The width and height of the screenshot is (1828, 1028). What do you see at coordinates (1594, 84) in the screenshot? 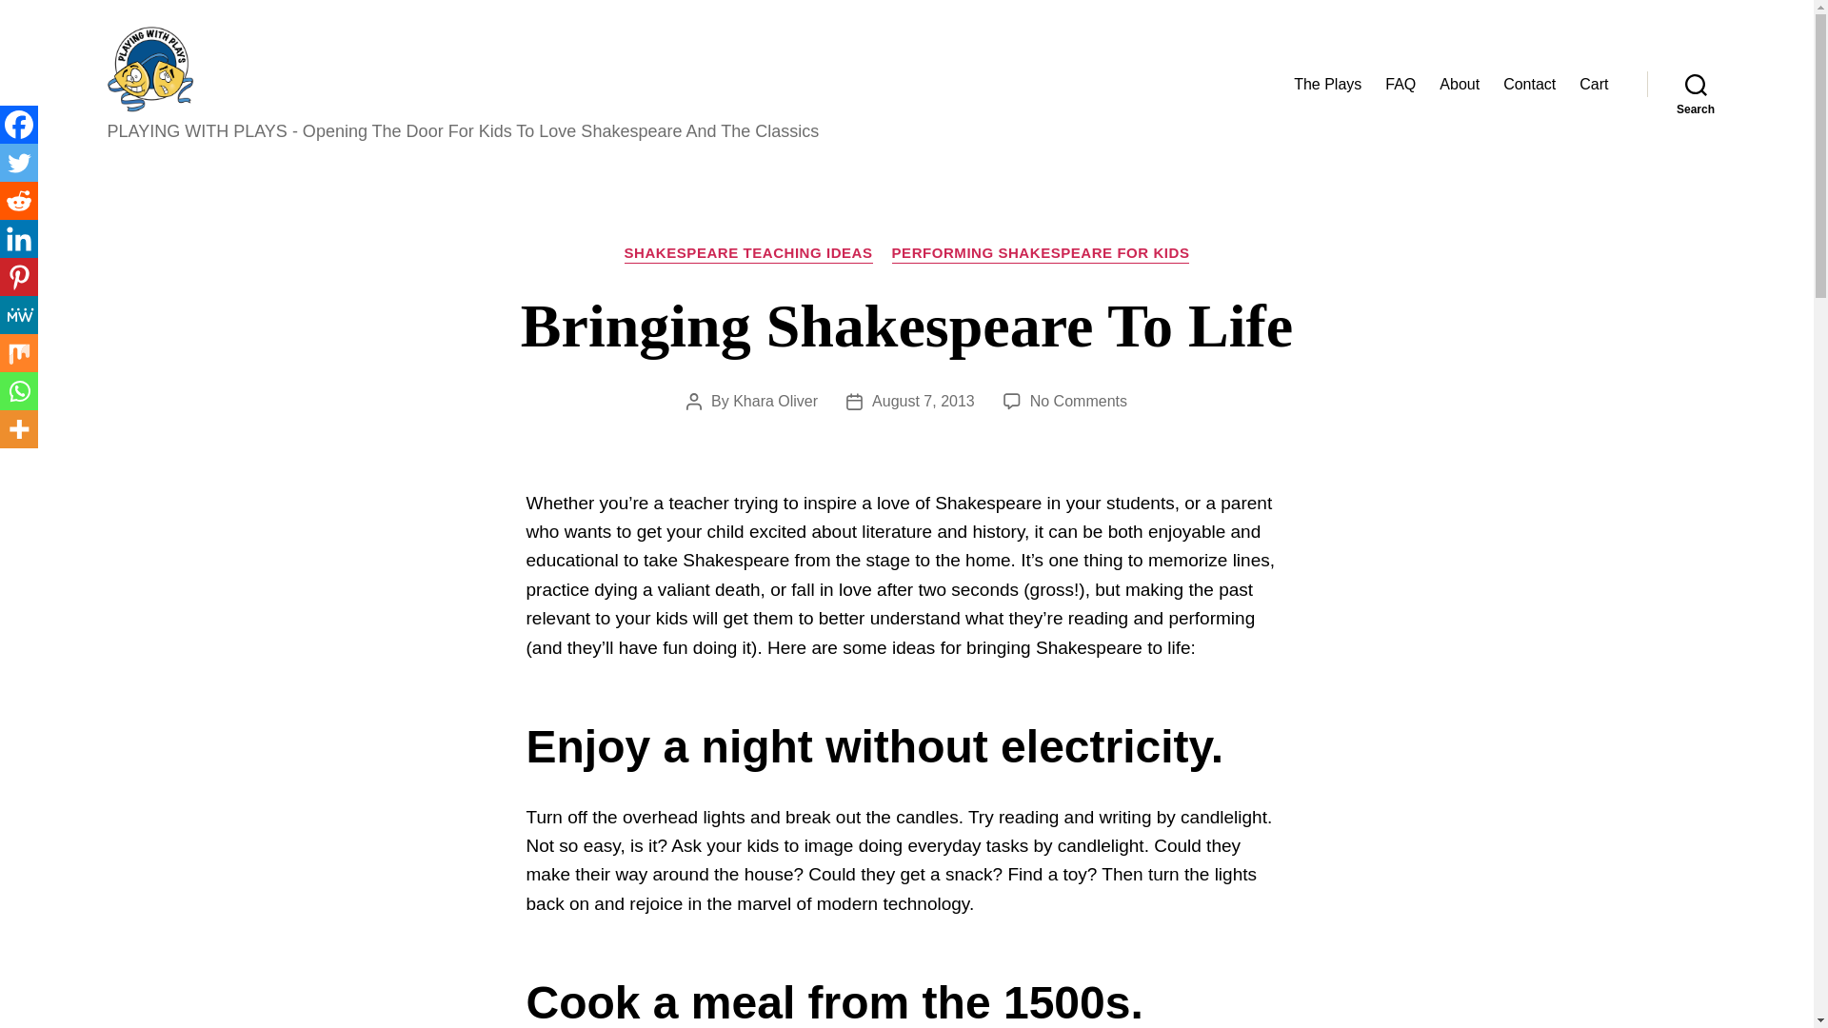
I see `Cart` at bounding box center [1594, 84].